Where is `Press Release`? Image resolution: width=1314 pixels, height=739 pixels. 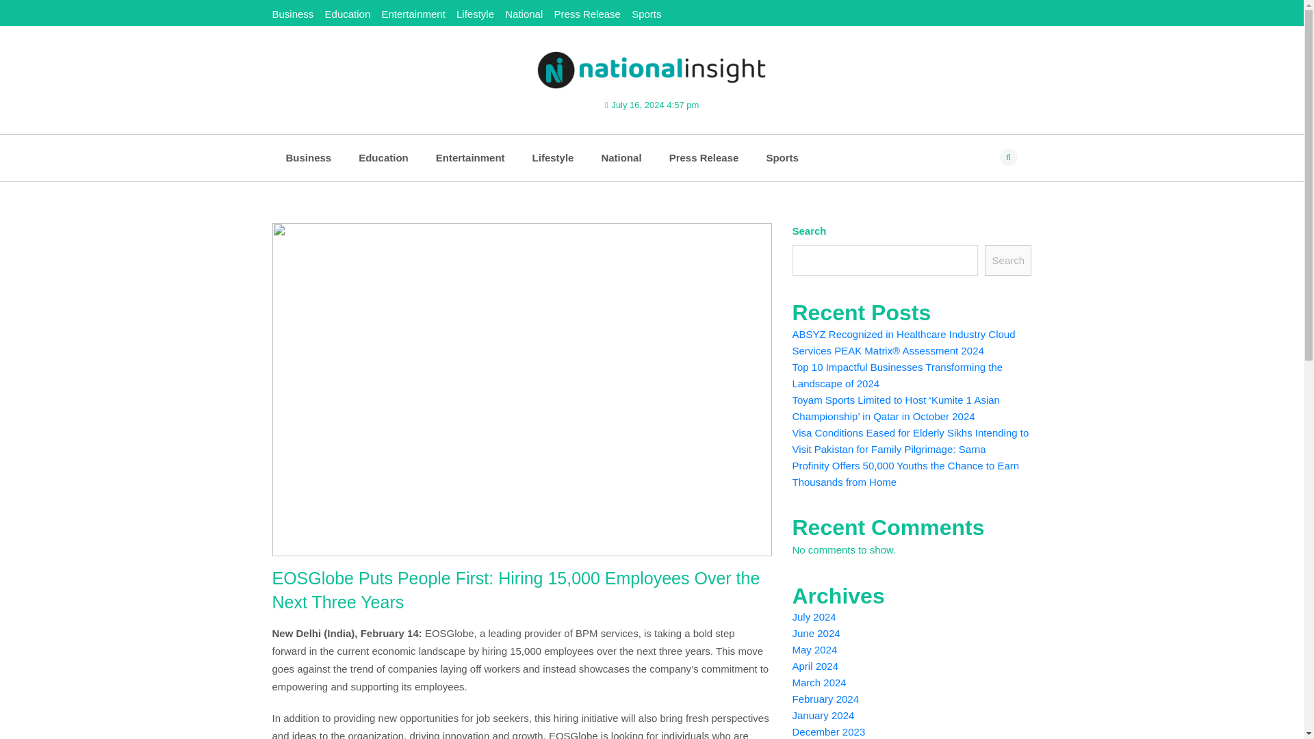 Press Release is located at coordinates (587, 14).